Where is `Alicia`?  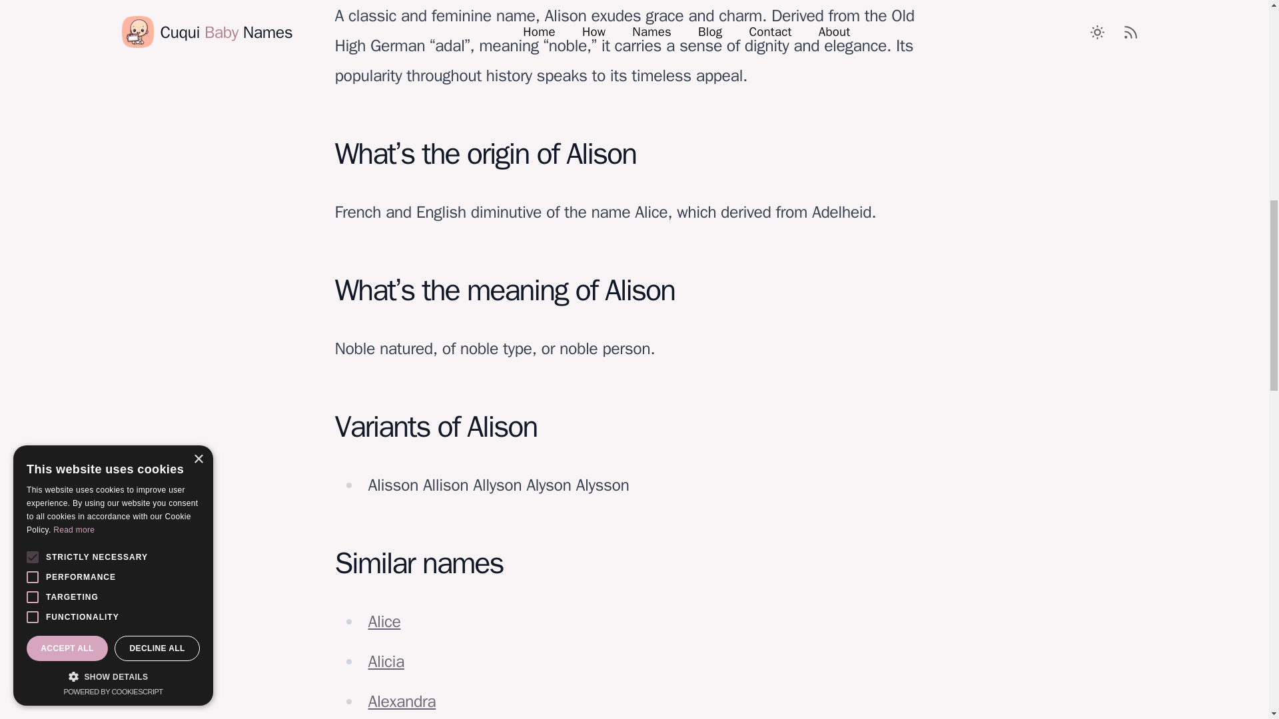
Alicia is located at coordinates (386, 661).